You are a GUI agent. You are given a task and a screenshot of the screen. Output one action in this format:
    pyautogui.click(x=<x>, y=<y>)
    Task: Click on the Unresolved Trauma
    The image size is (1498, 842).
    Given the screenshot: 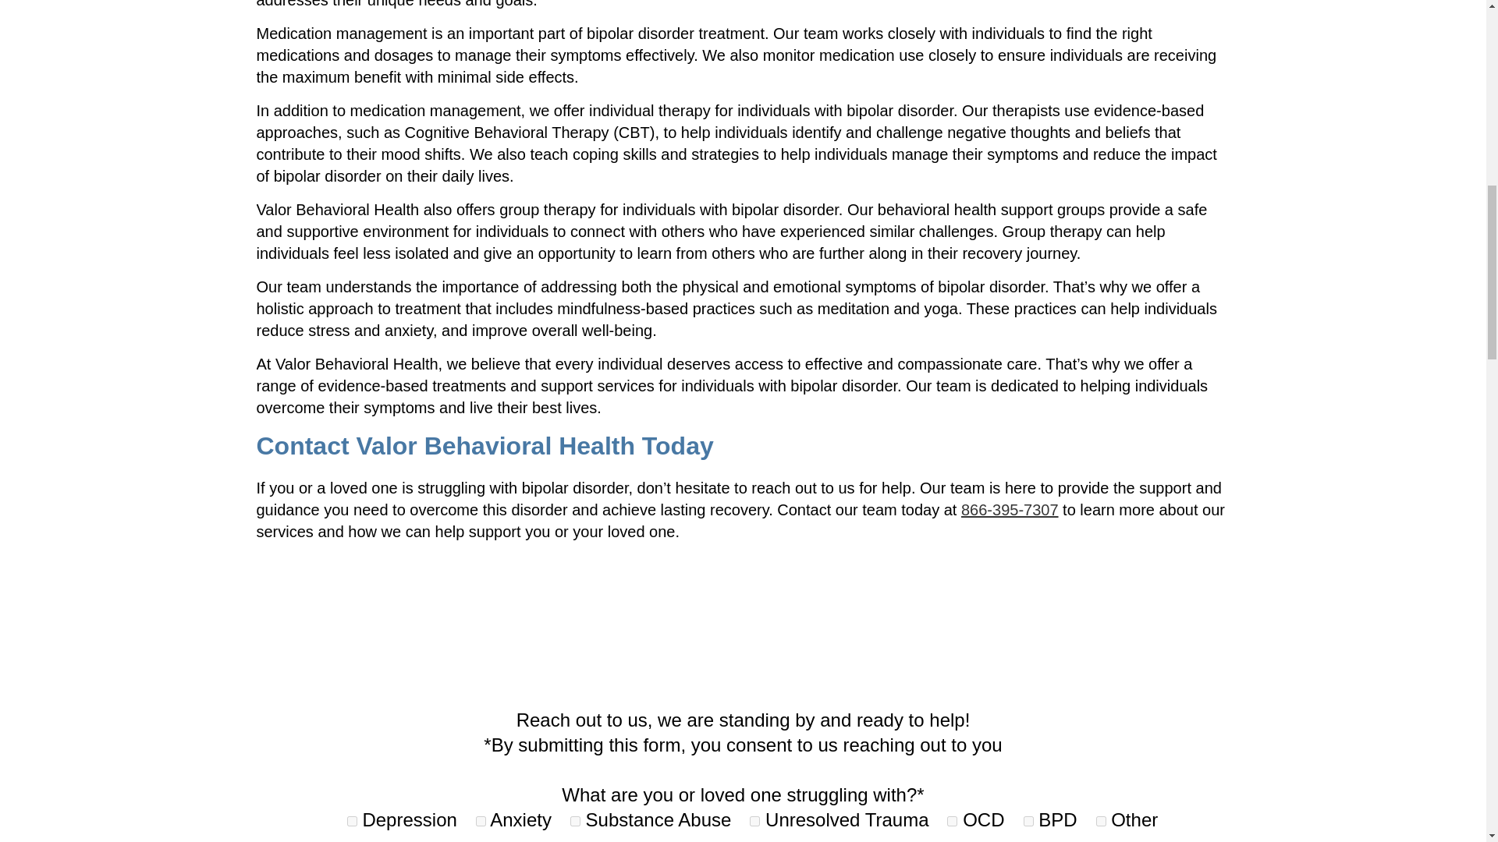 What is the action you would take?
    pyautogui.click(x=754, y=820)
    